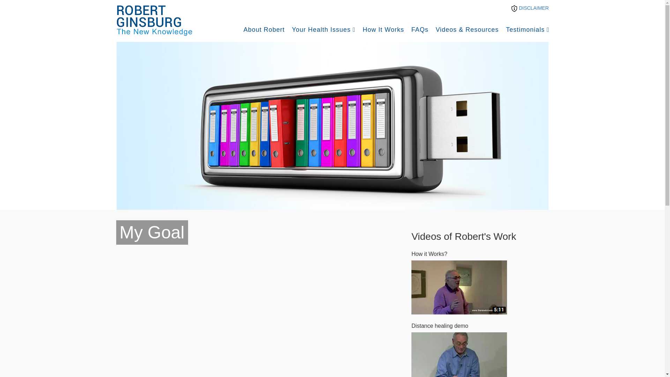  Describe the element at coordinates (530, 8) in the screenshot. I see `DISCLAIMER` at that location.